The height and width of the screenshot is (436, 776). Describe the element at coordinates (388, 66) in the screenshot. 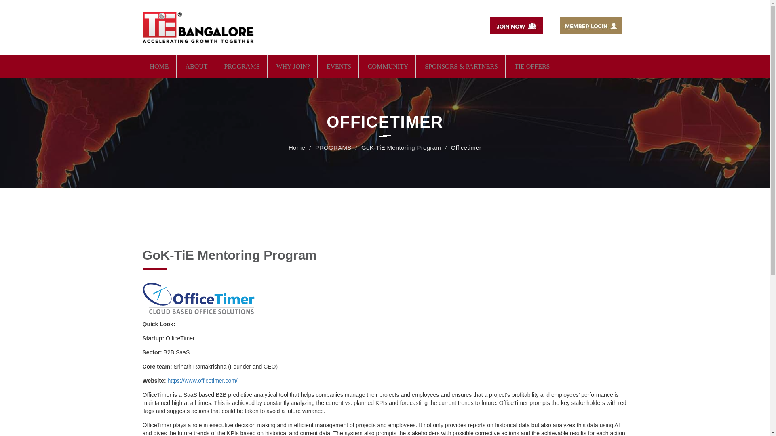

I see `COMMUNITY` at that location.